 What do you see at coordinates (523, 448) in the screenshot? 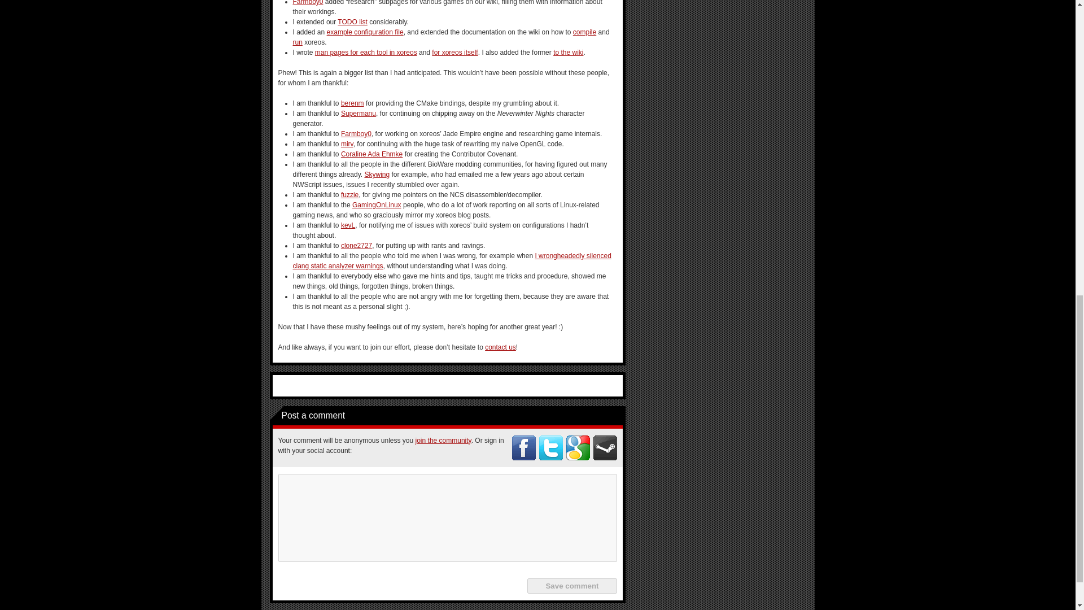
I see `Click to connect via Facebook` at bounding box center [523, 448].